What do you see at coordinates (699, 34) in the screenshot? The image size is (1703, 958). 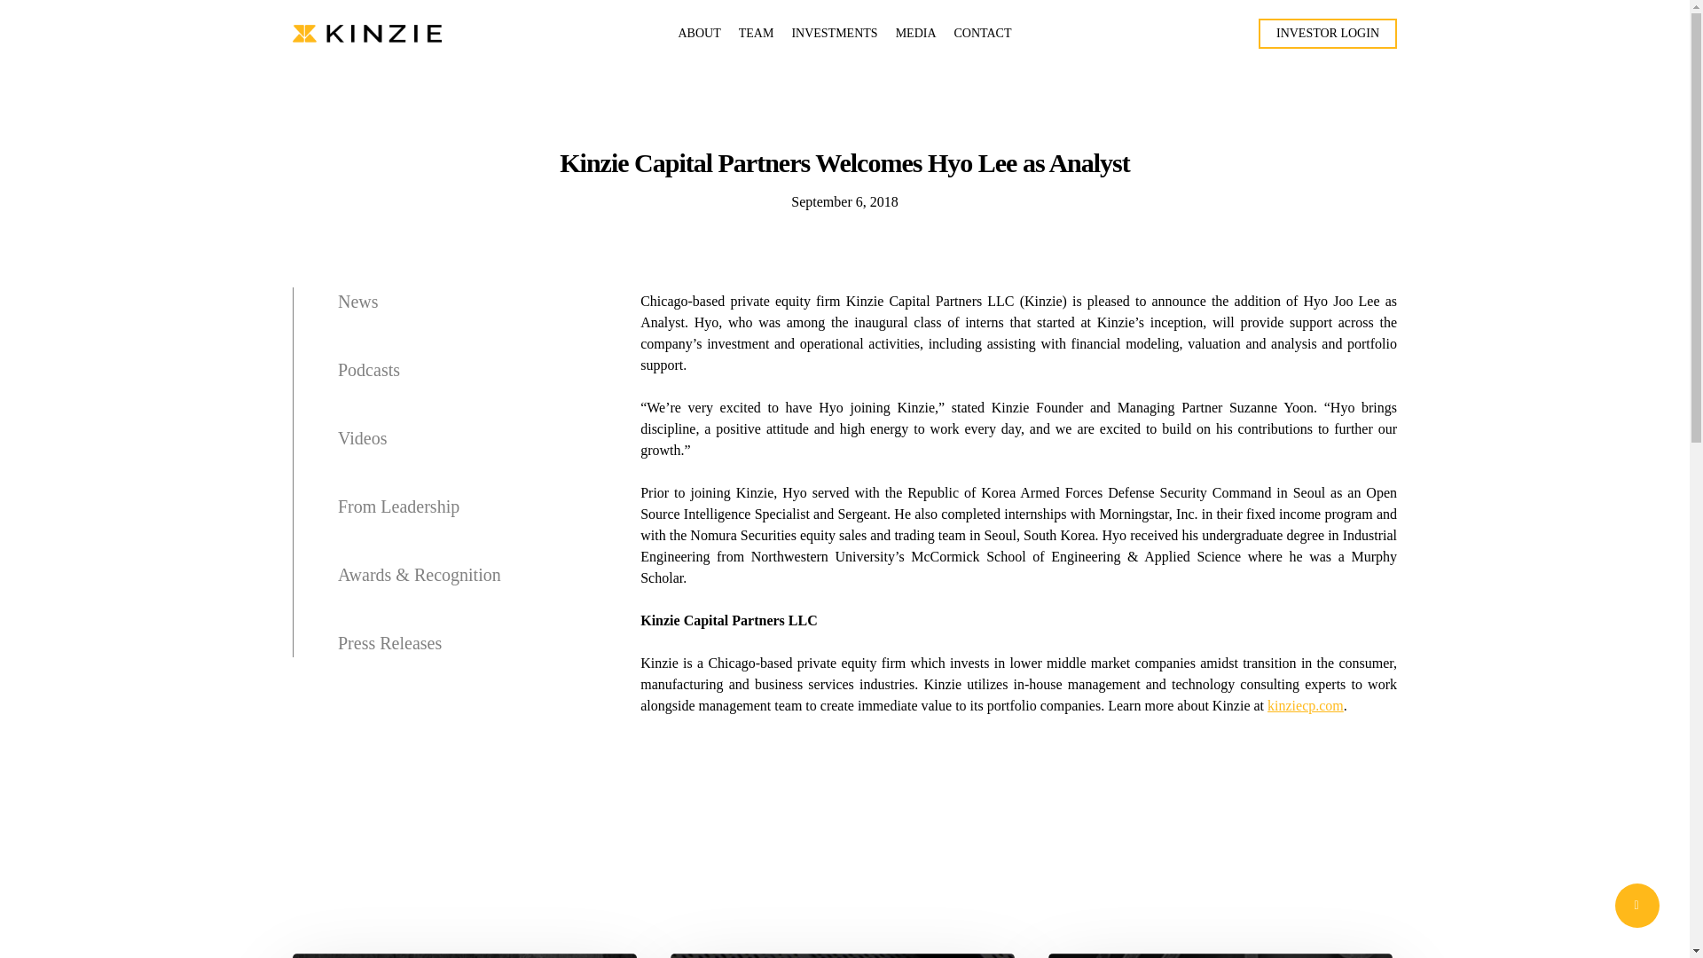 I see `ABOUT` at bounding box center [699, 34].